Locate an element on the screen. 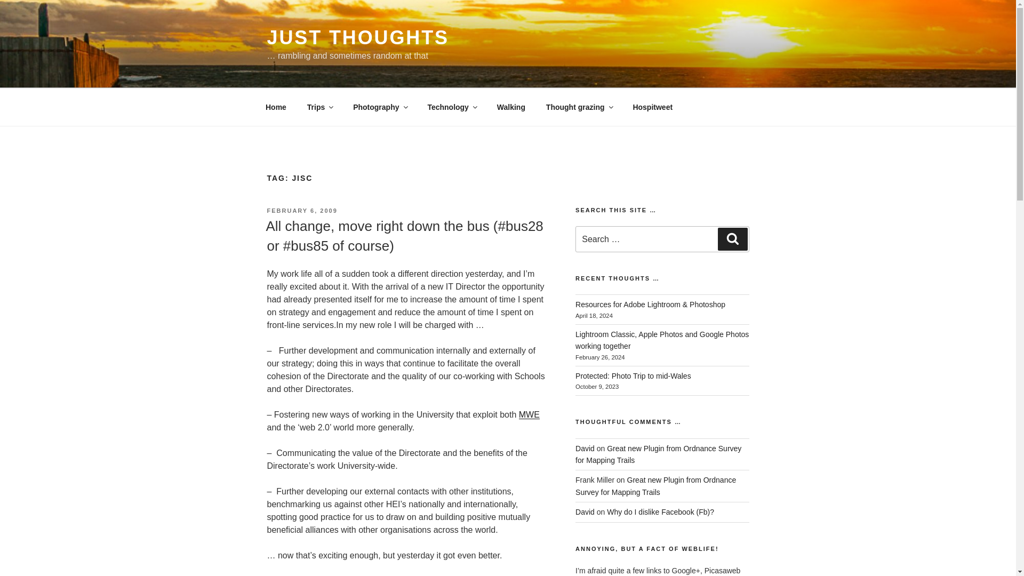  Walking is located at coordinates (511, 107).